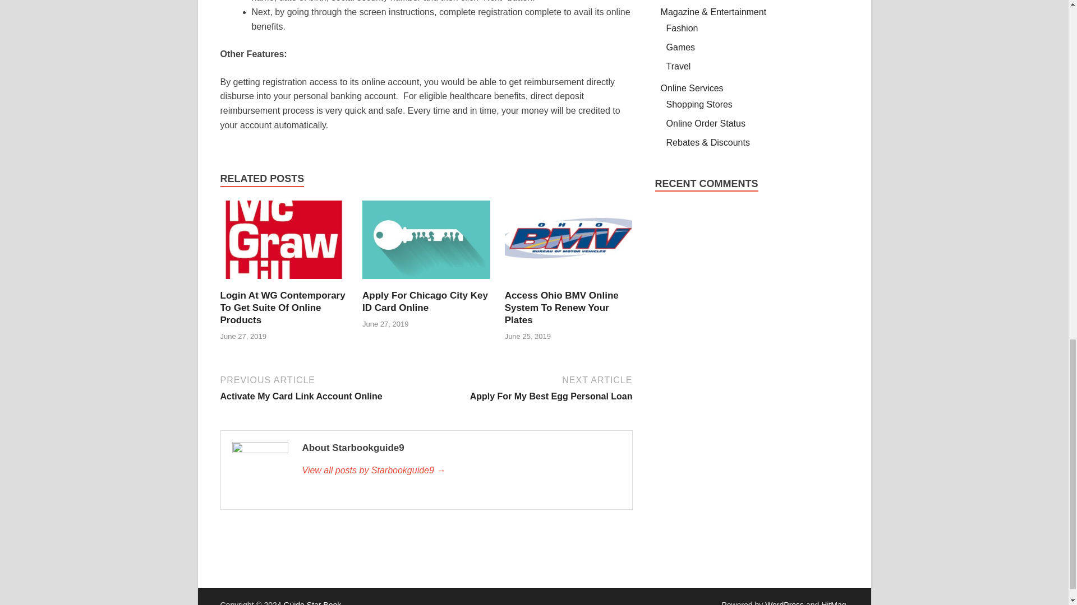 This screenshot has width=1077, height=605. Describe the element at coordinates (425, 301) in the screenshot. I see `Apply For Chicago City Key ID Card Online` at that location.